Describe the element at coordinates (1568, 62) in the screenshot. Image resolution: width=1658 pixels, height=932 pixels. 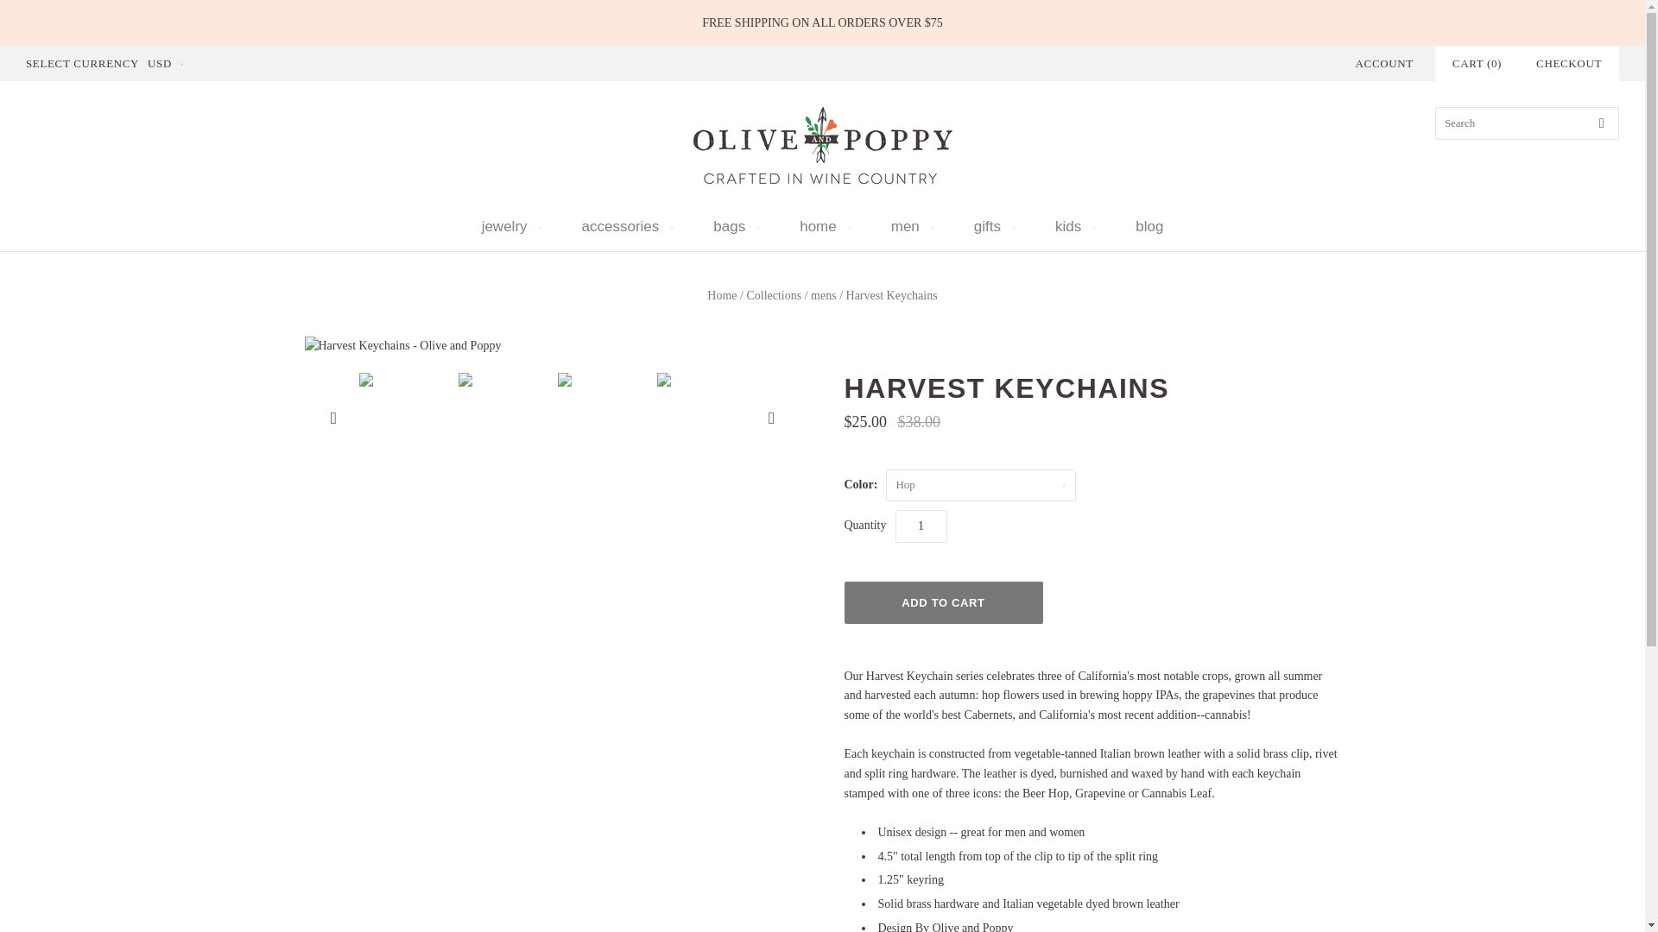
I see `CHECKOUT` at that location.